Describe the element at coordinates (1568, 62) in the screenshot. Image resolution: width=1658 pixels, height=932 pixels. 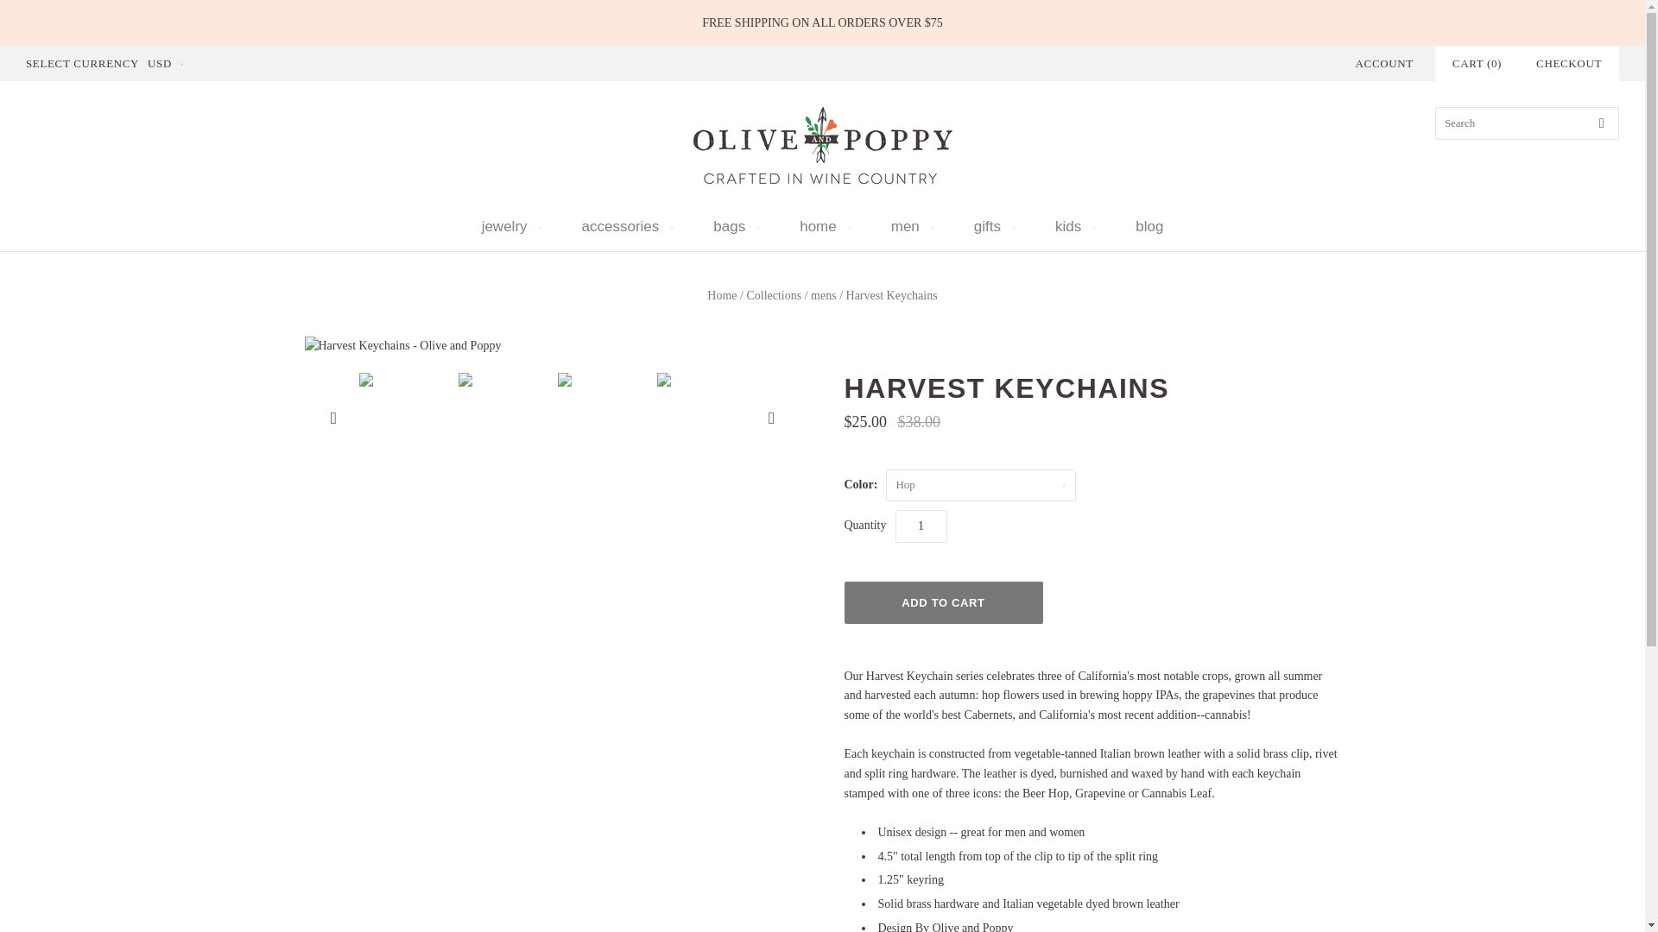
I see `CHECKOUT` at that location.